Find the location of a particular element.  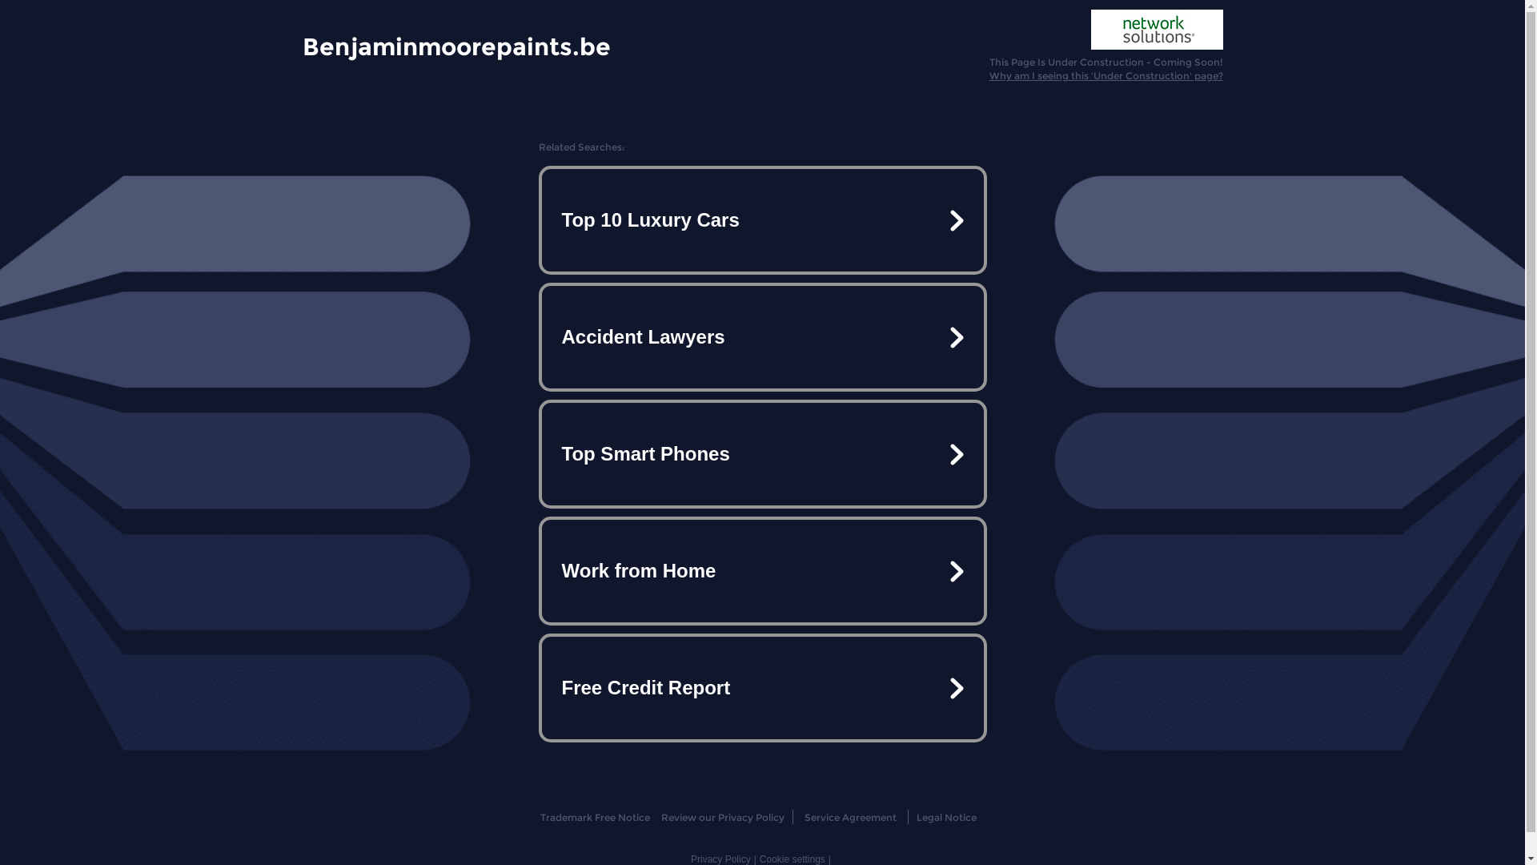

Free Credit Report is located at coordinates (762, 688).